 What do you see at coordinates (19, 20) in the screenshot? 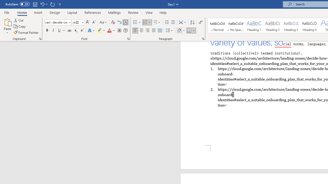
I see `Cut` at bounding box center [19, 20].